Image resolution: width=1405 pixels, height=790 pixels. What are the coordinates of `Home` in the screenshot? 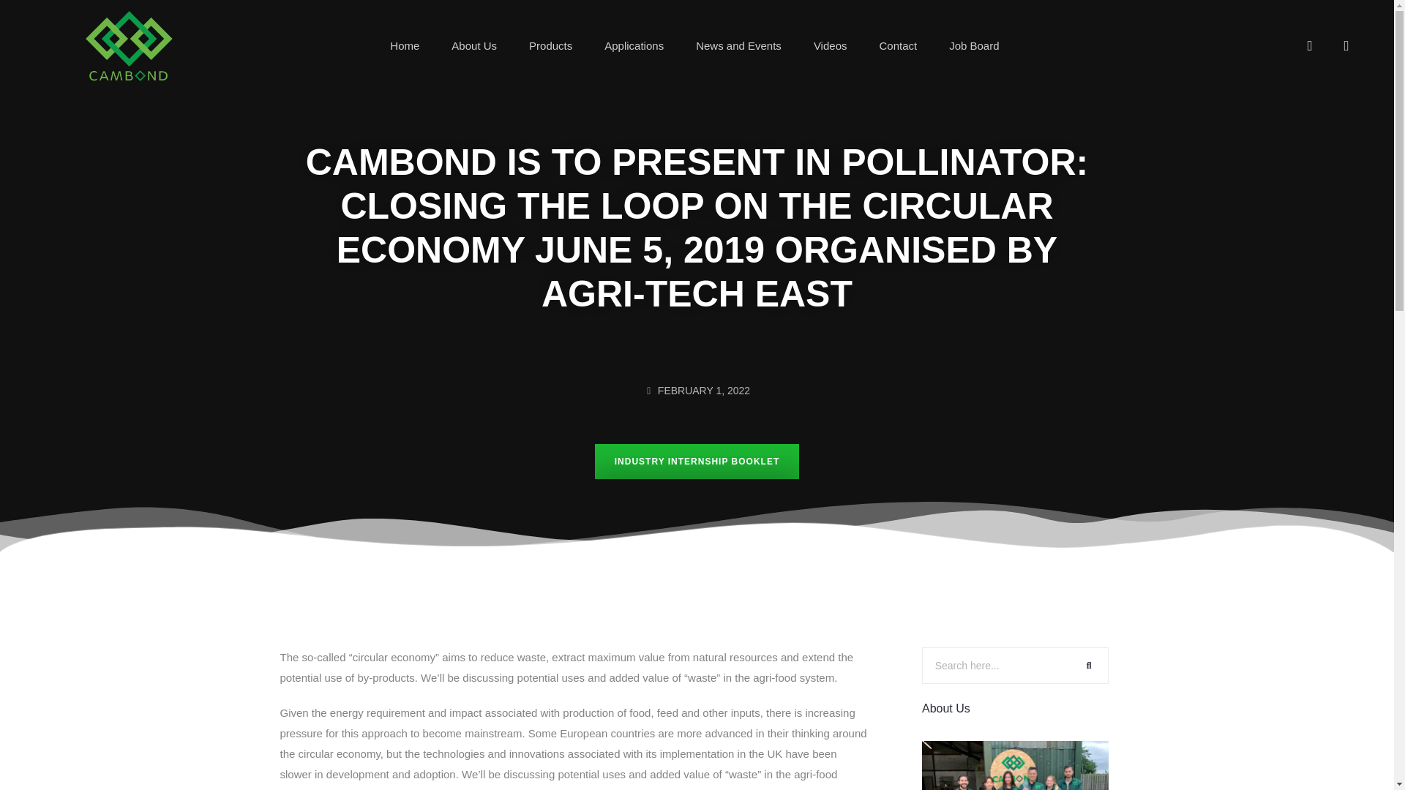 It's located at (404, 45).